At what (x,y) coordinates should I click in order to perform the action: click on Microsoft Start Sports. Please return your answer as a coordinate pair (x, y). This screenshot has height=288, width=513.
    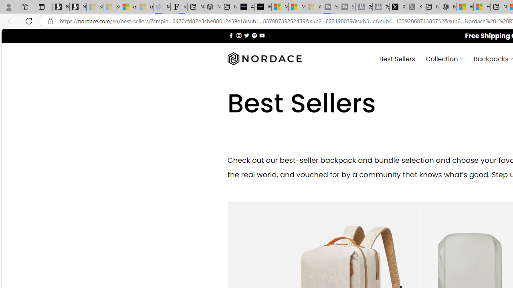
    Looking at the image, I should click on (280, 7).